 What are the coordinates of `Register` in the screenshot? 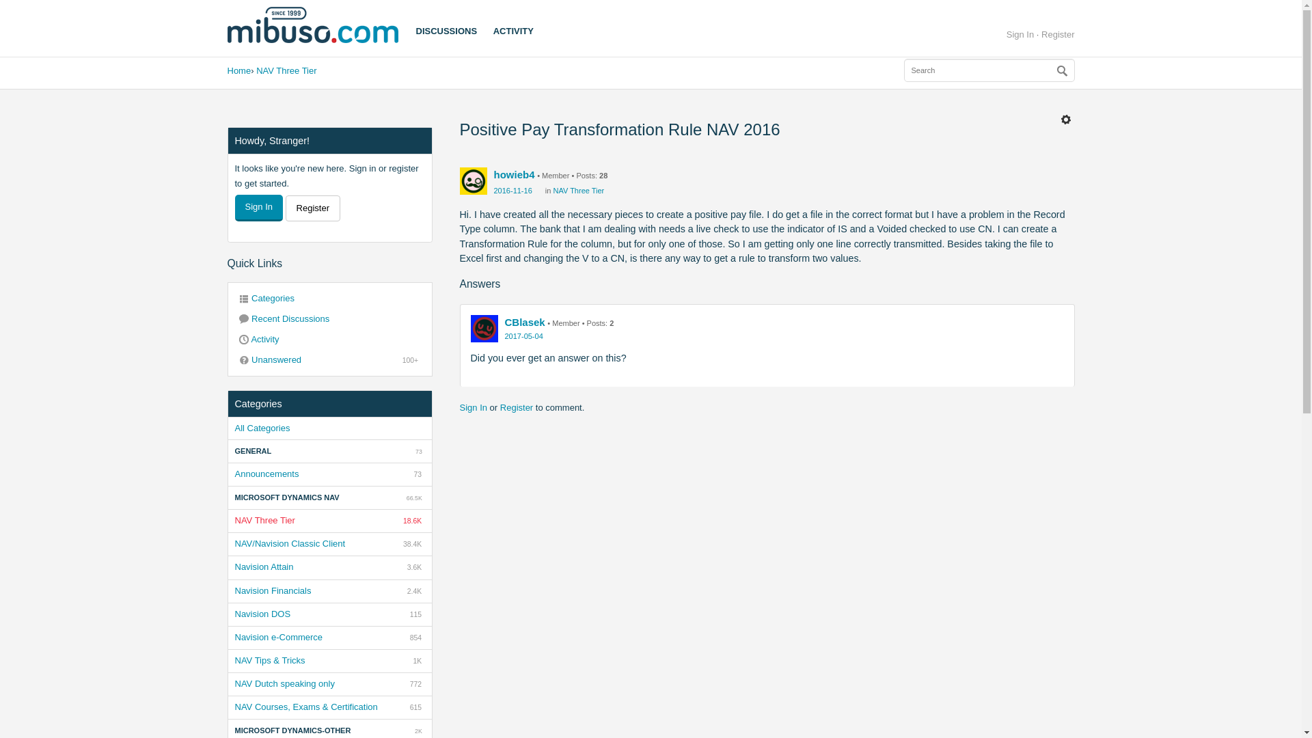 It's located at (414, 567).